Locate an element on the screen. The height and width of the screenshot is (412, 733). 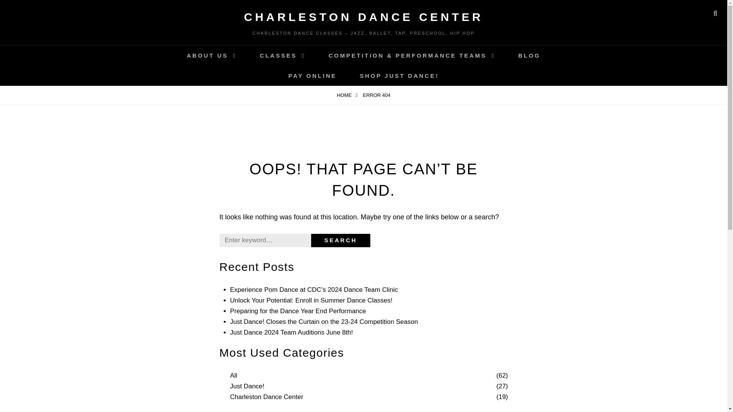
HOME is located at coordinates (347, 95).